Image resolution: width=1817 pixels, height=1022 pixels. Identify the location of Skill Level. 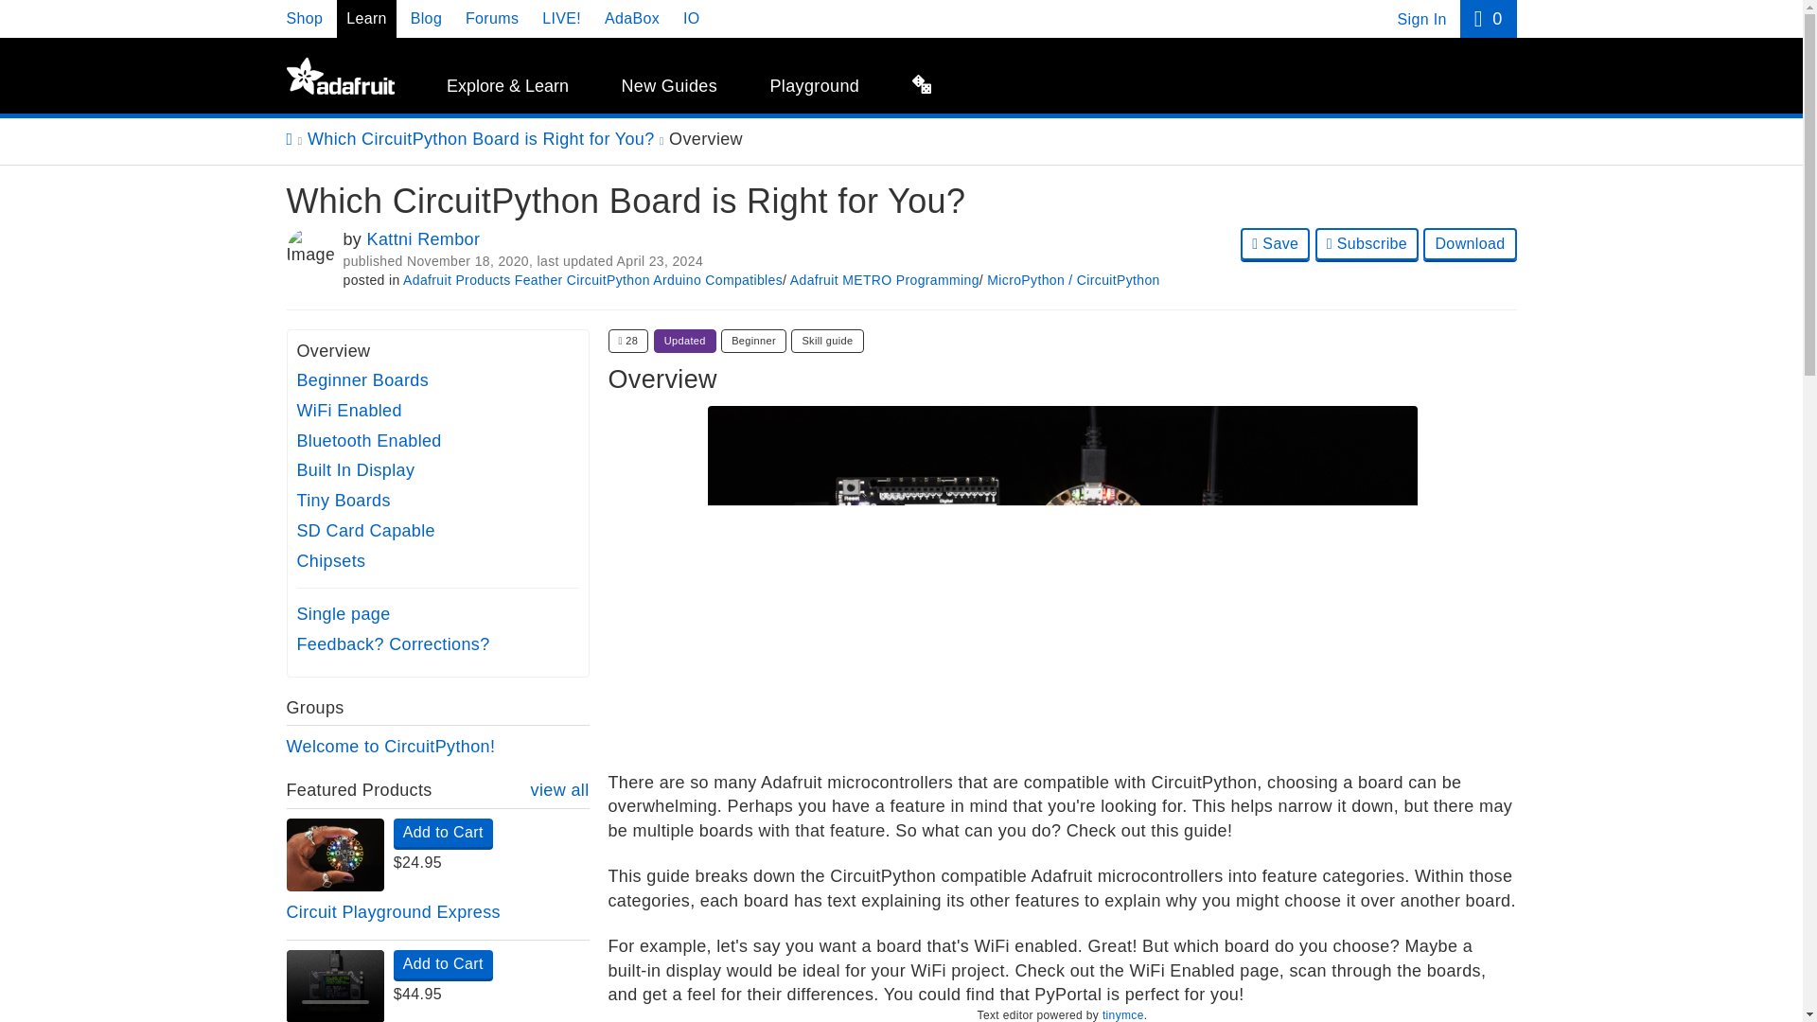
(753, 341).